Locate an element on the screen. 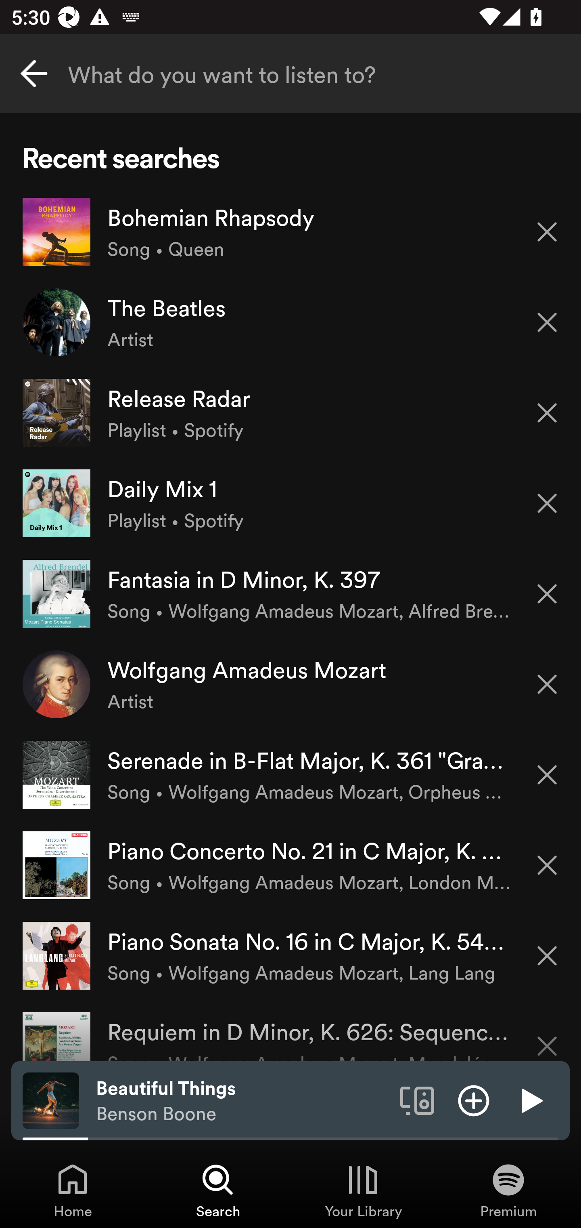 The height and width of the screenshot is (1228, 581). What do you want to listen to? is located at coordinates (290, 74).